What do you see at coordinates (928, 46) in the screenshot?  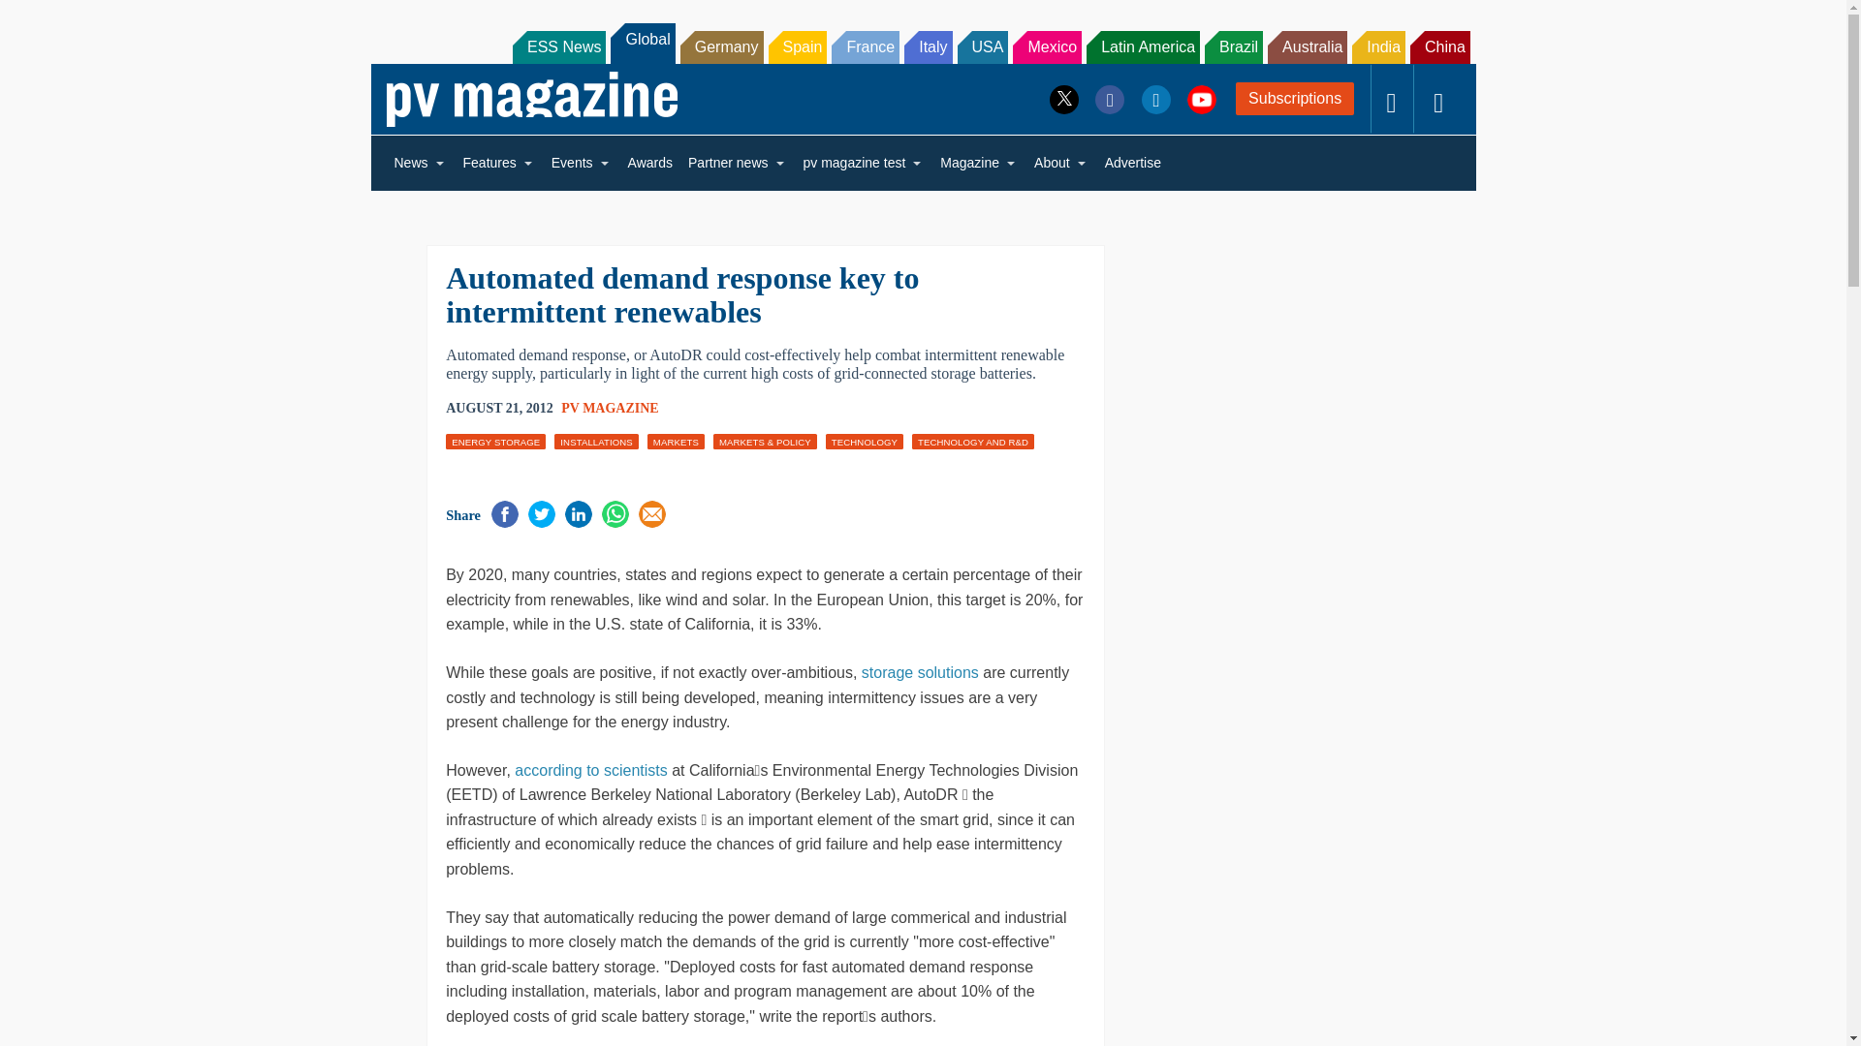 I see `Italy` at bounding box center [928, 46].